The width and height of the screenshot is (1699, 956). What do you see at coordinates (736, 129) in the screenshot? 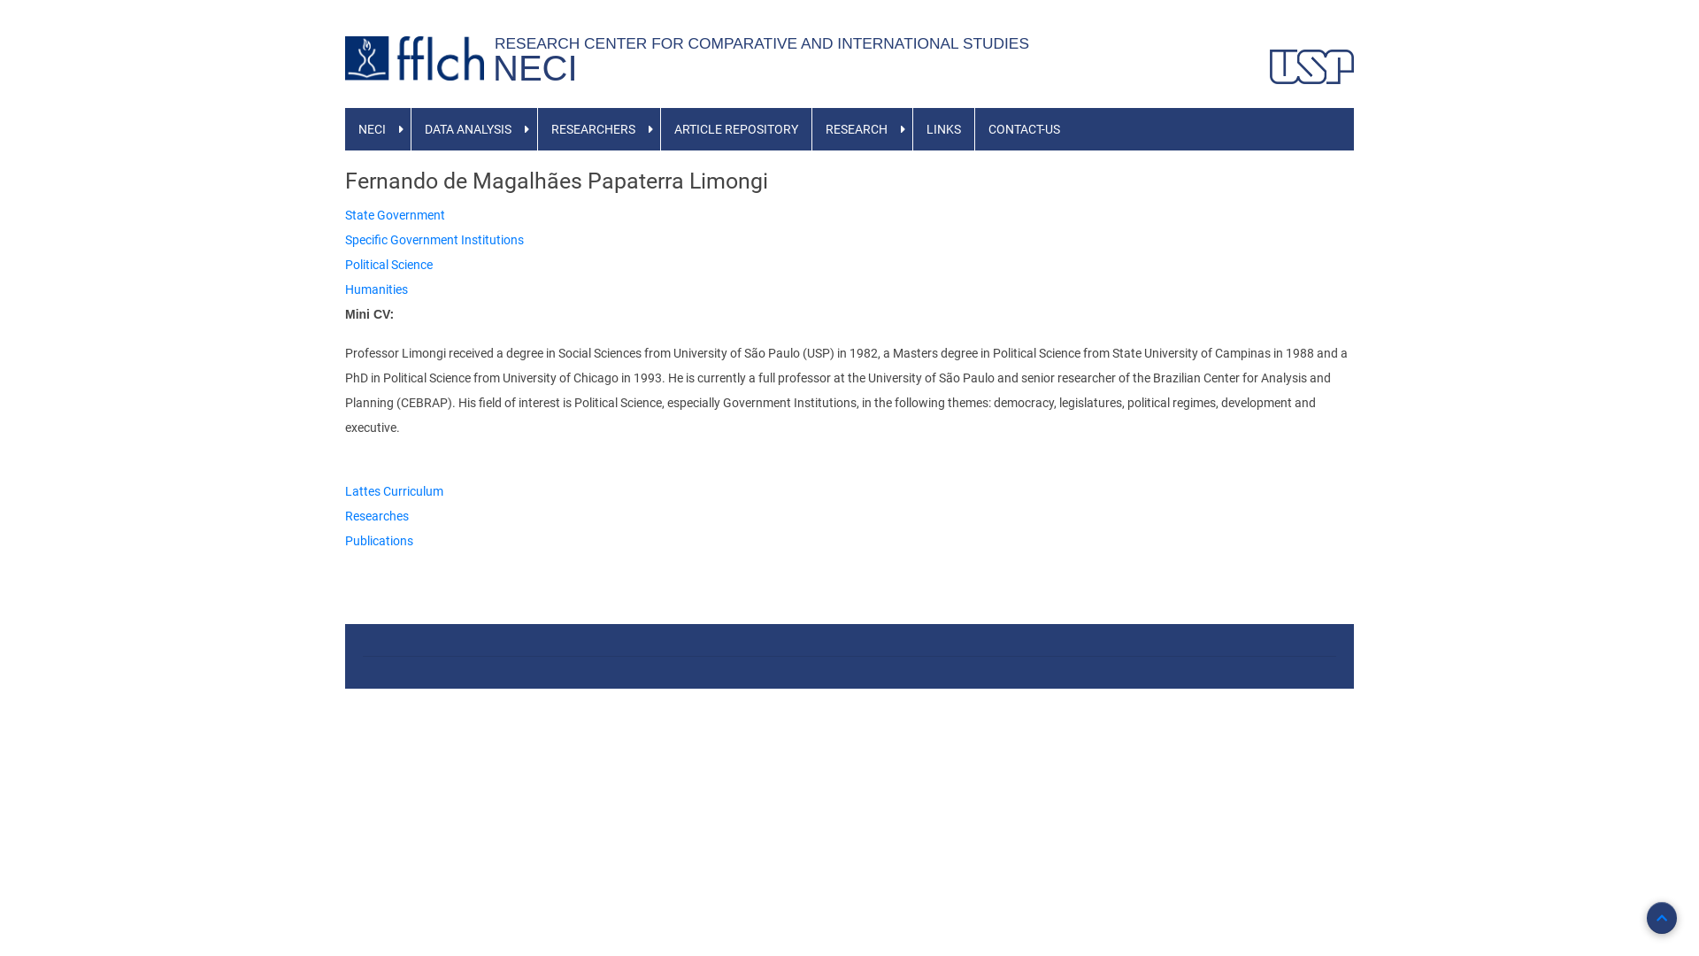
I see `ARTICLE REPOSITORY` at bounding box center [736, 129].